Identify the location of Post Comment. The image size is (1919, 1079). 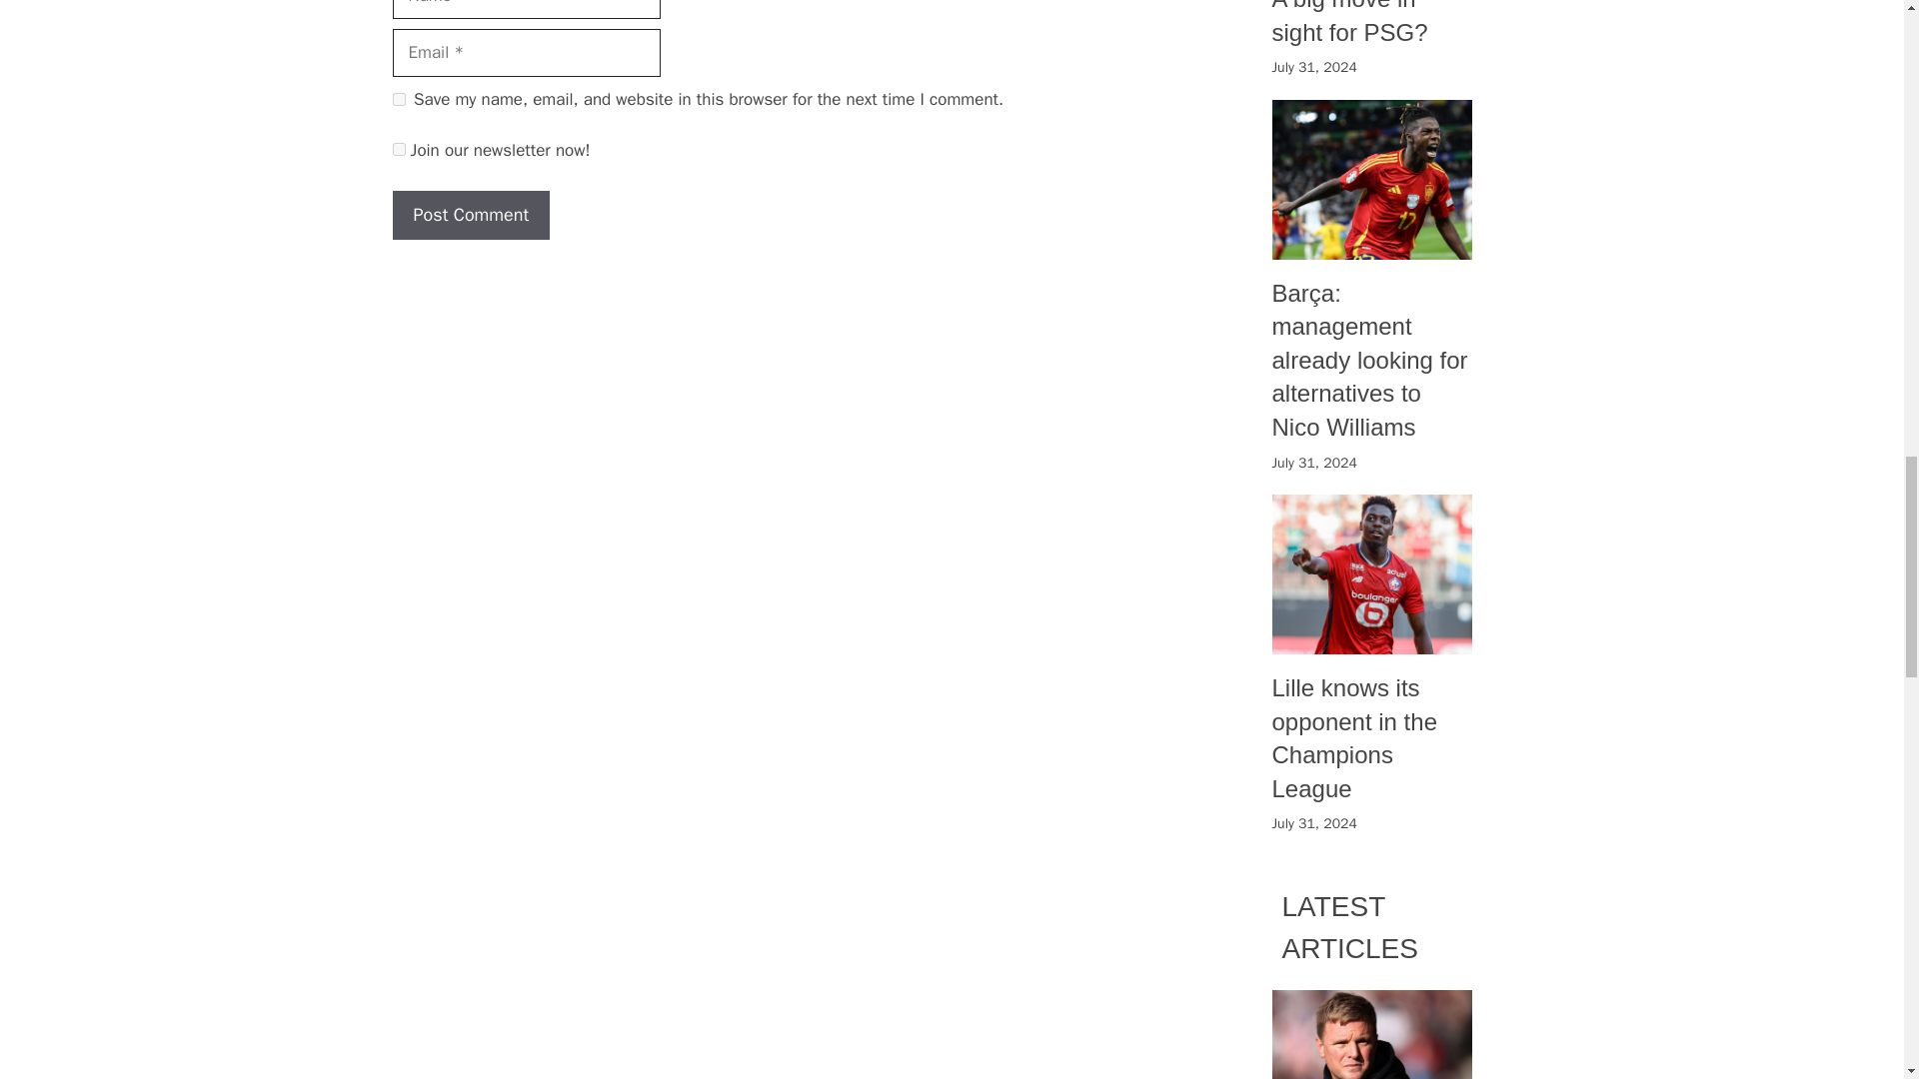
(470, 215).